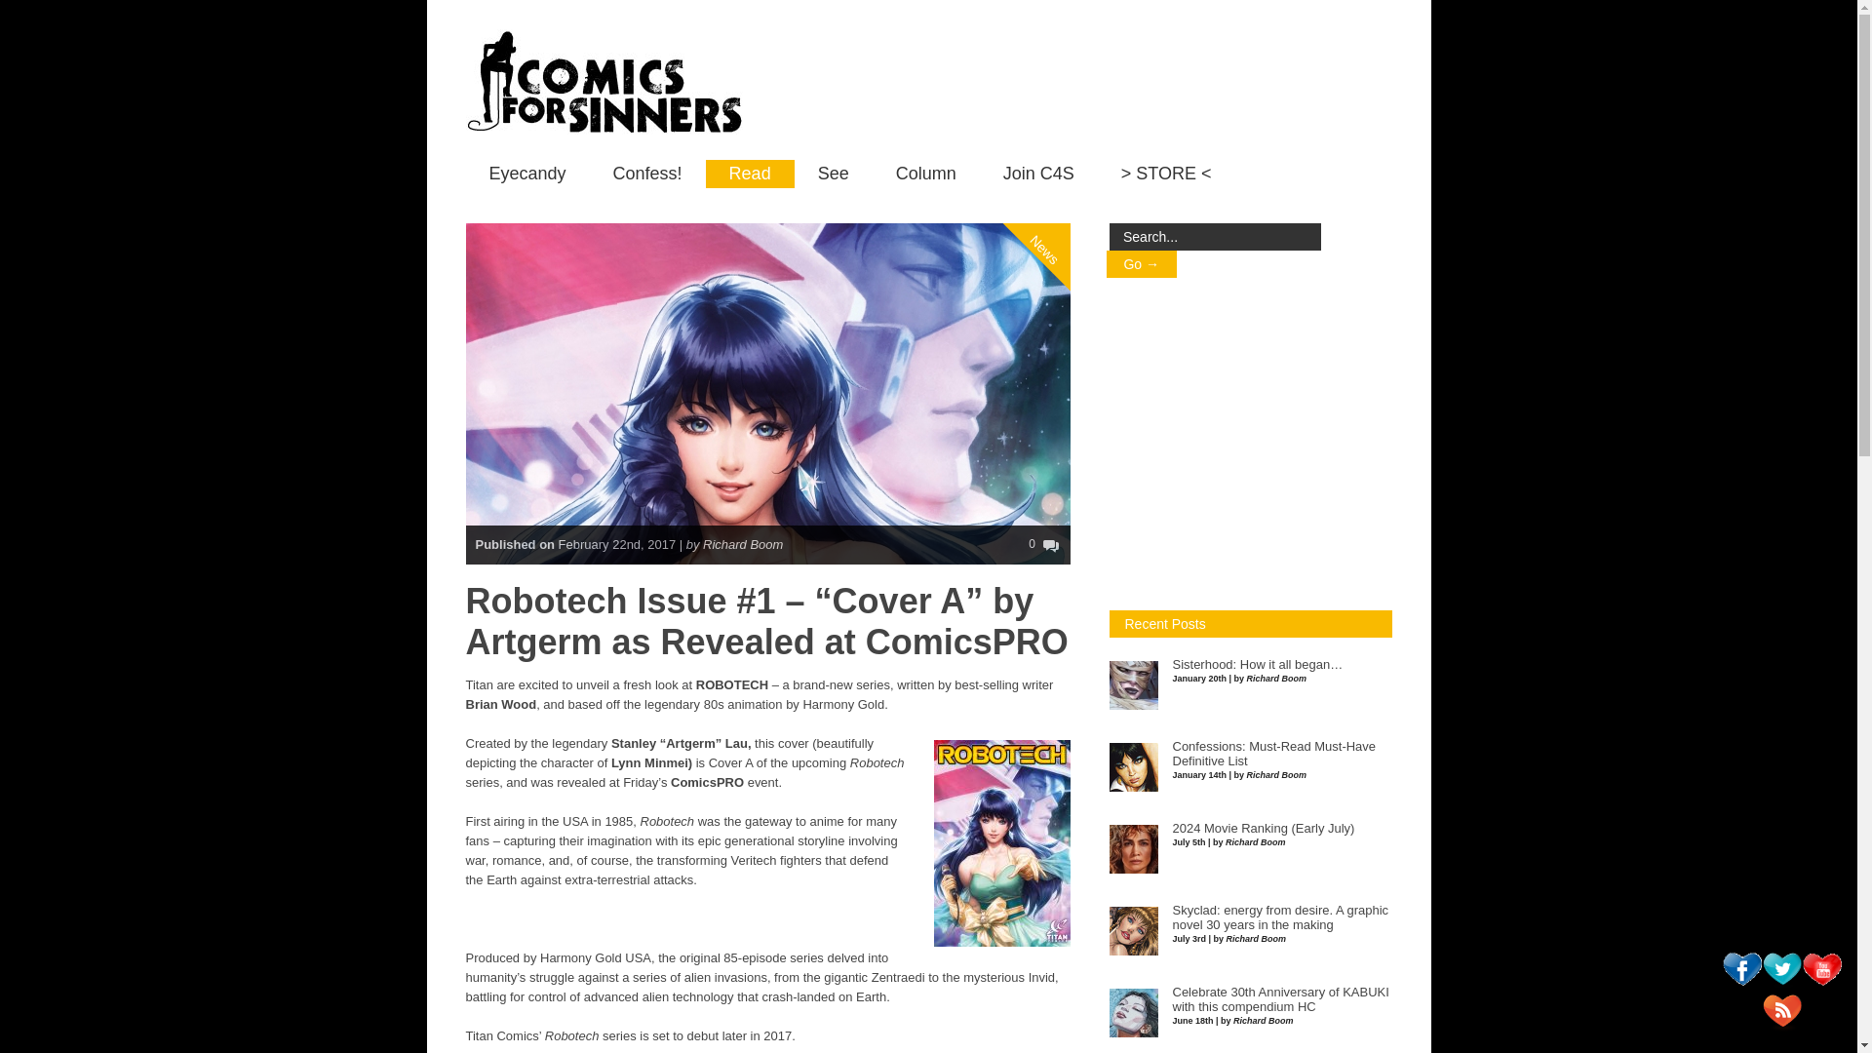 The image size is (1872, 1053). What do you see at coordinates (749, 174) in the screenshot?
I see `Read` at bounding box center [749, 174].